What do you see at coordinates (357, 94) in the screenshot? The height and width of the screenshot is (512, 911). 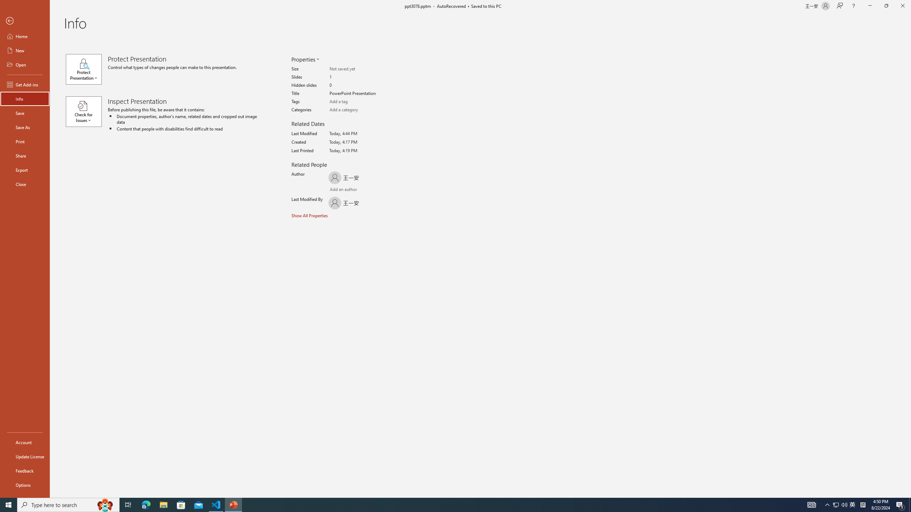 I see `Title` at bounding box center [357, 94].